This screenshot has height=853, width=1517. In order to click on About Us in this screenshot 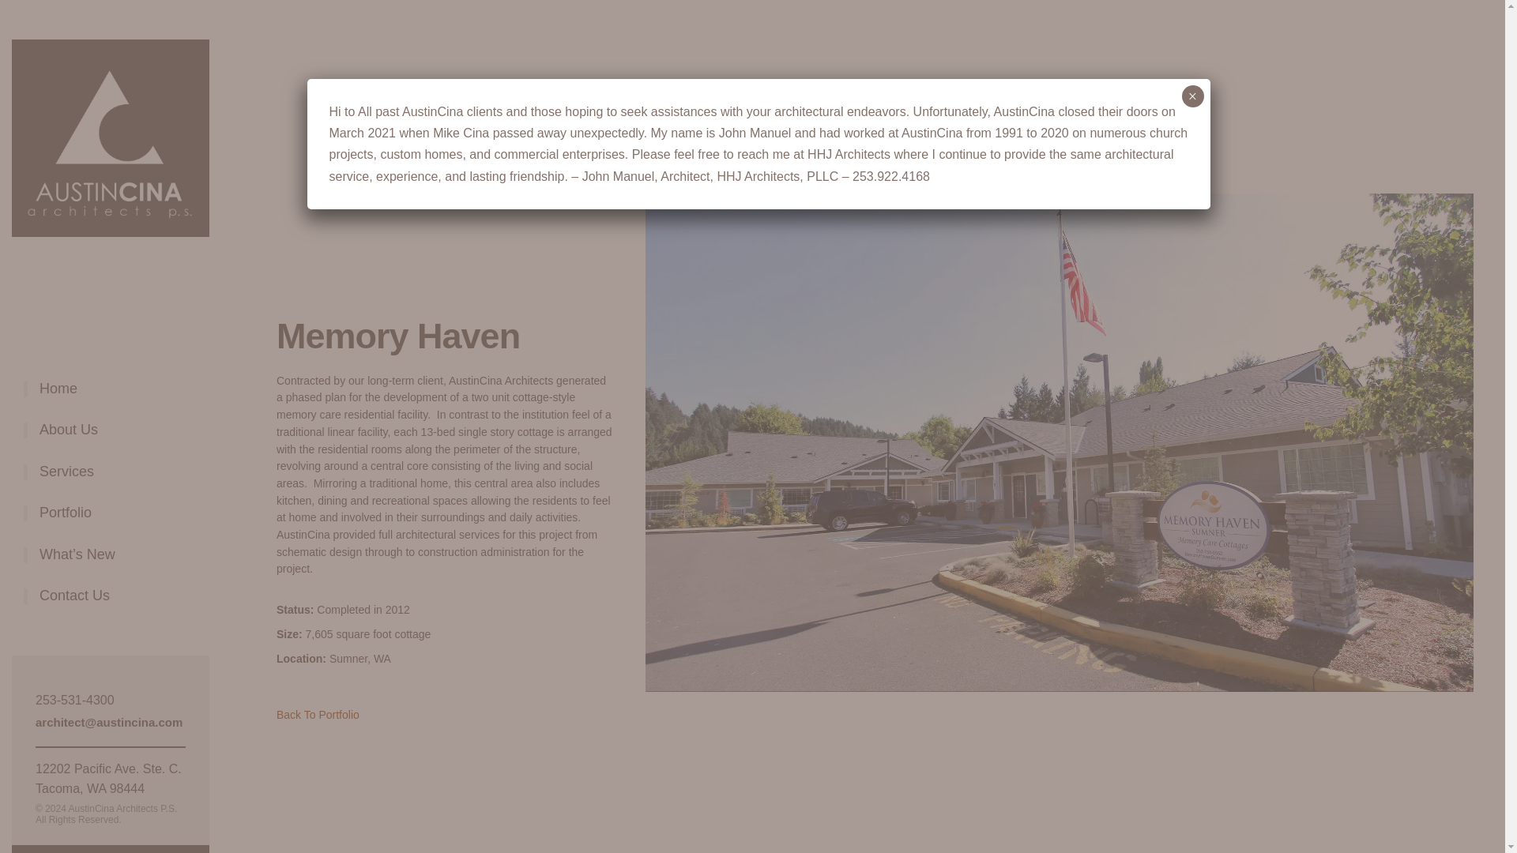, I will do `click(68, 438)`.